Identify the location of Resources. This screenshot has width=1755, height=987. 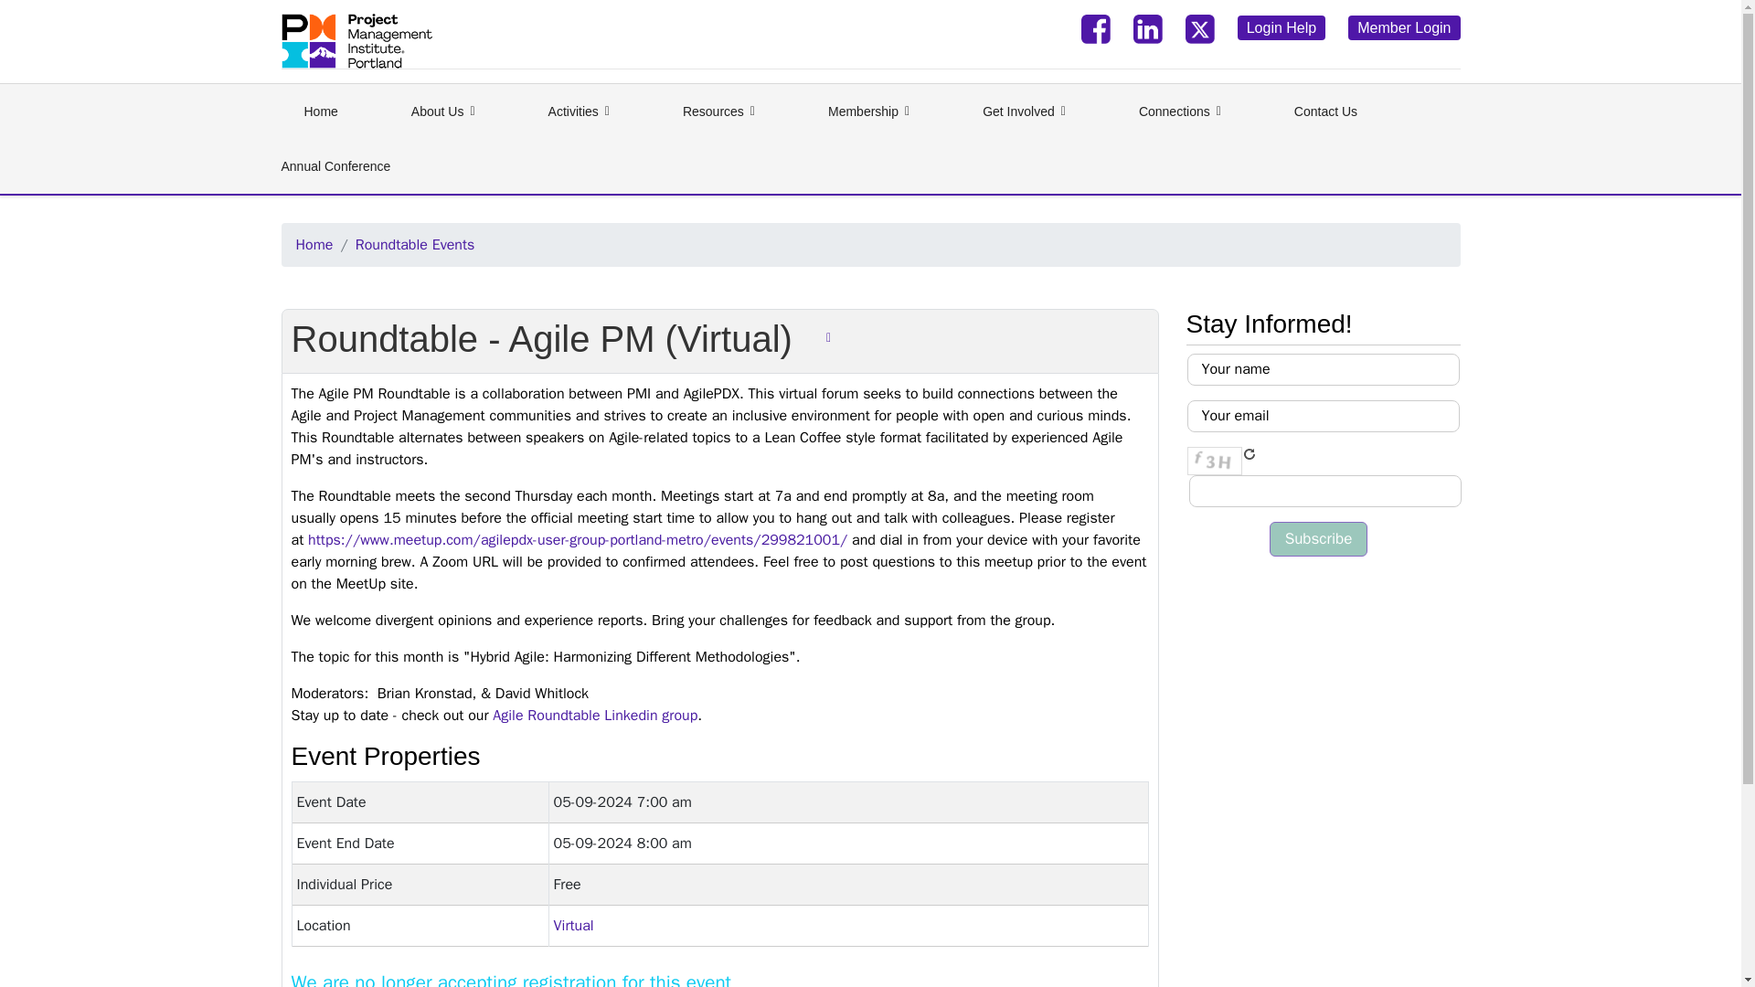
(718, 111).